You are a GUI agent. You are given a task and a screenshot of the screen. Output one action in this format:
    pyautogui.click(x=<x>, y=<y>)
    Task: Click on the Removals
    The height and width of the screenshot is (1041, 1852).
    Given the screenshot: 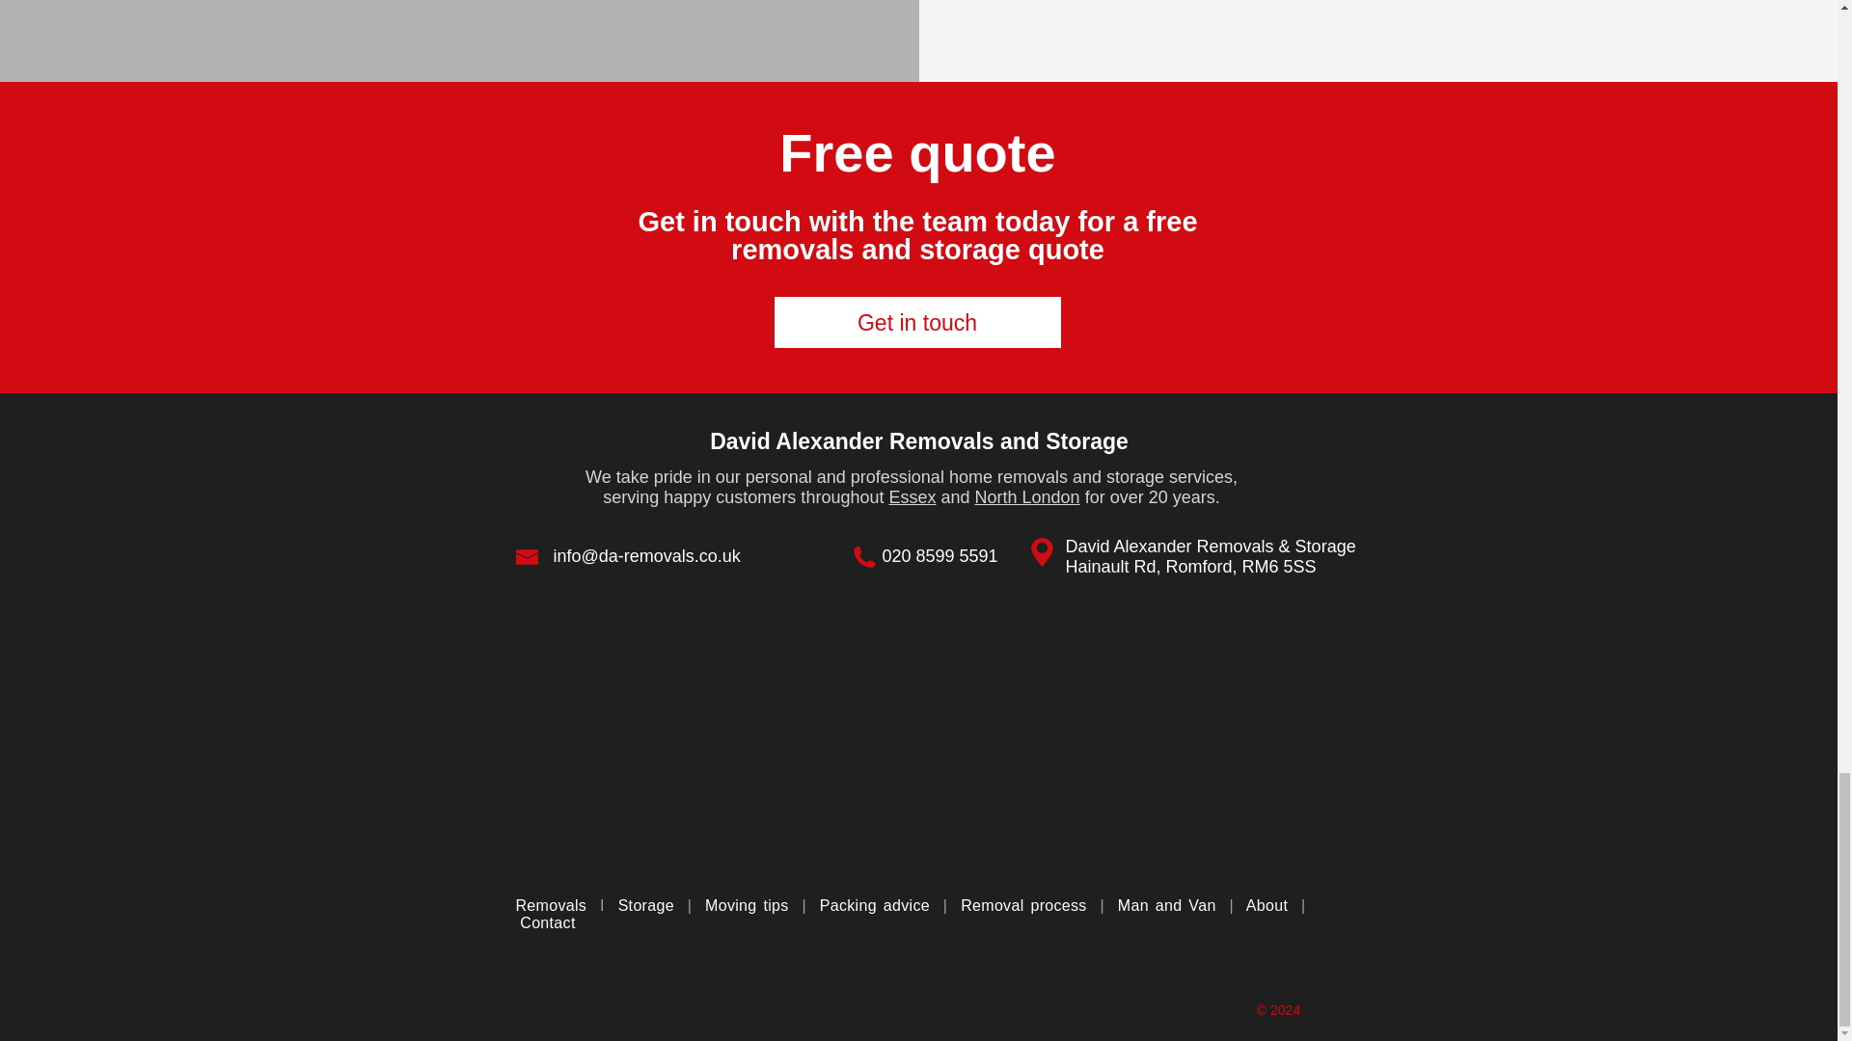 What is the action you would take?
    pyautogui.click(x=550, y=905)
    